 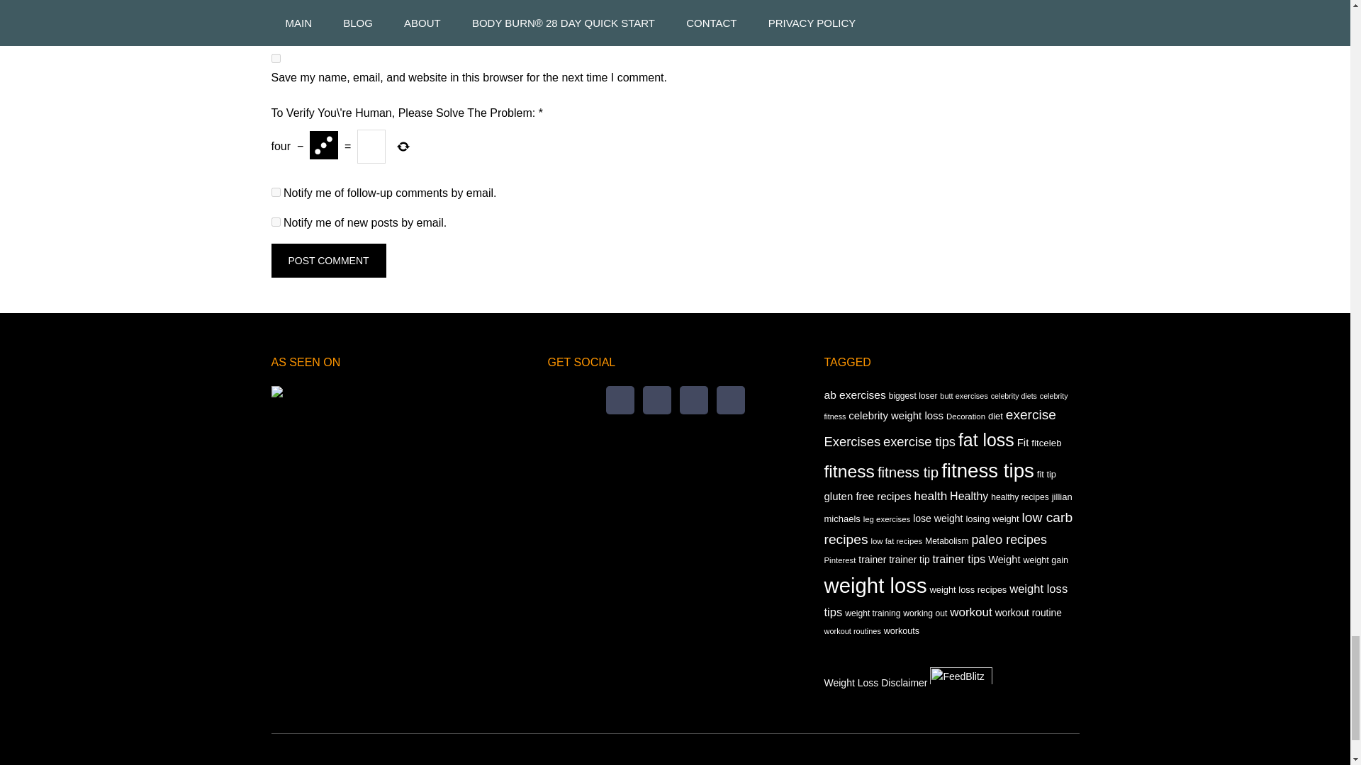 What do you see at coordinates (275, 191) in the screenshot?
I see `subscribe` at bounding box center [275, 191].